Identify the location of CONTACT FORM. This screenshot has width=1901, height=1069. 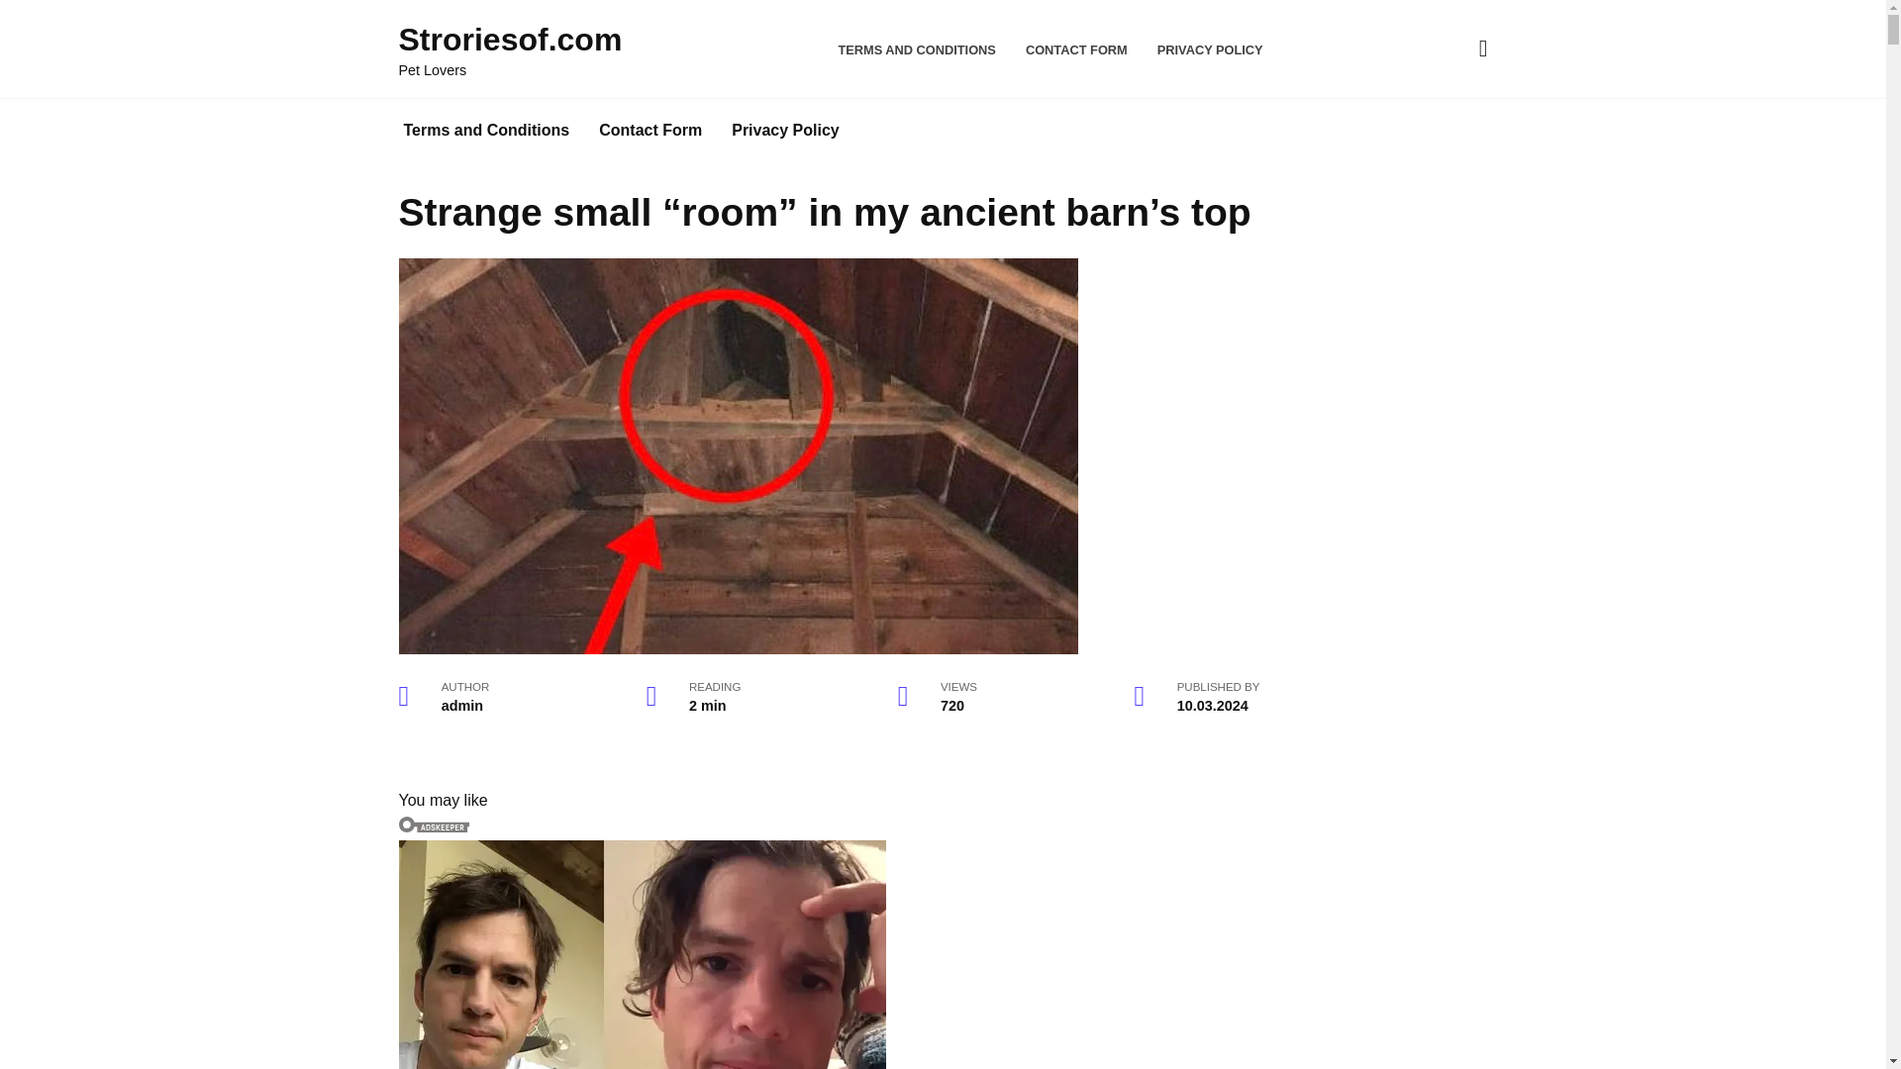
(1076, 49).